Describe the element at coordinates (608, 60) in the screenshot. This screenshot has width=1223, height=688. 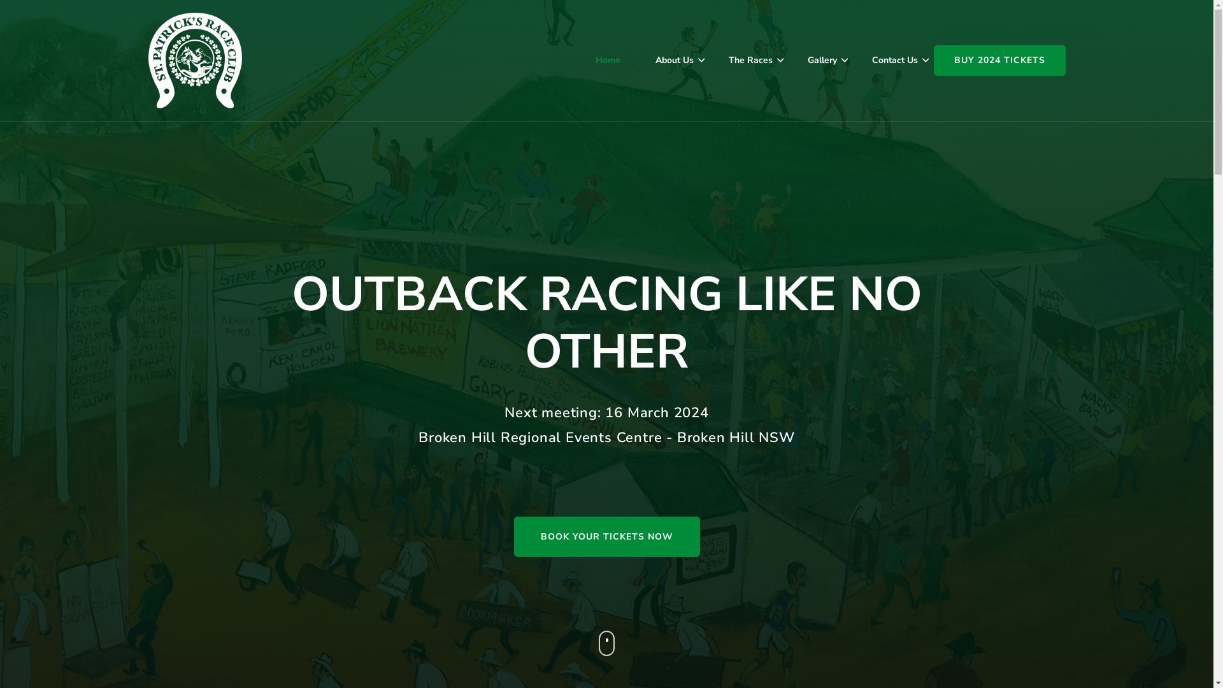
I see `Home` at that location.